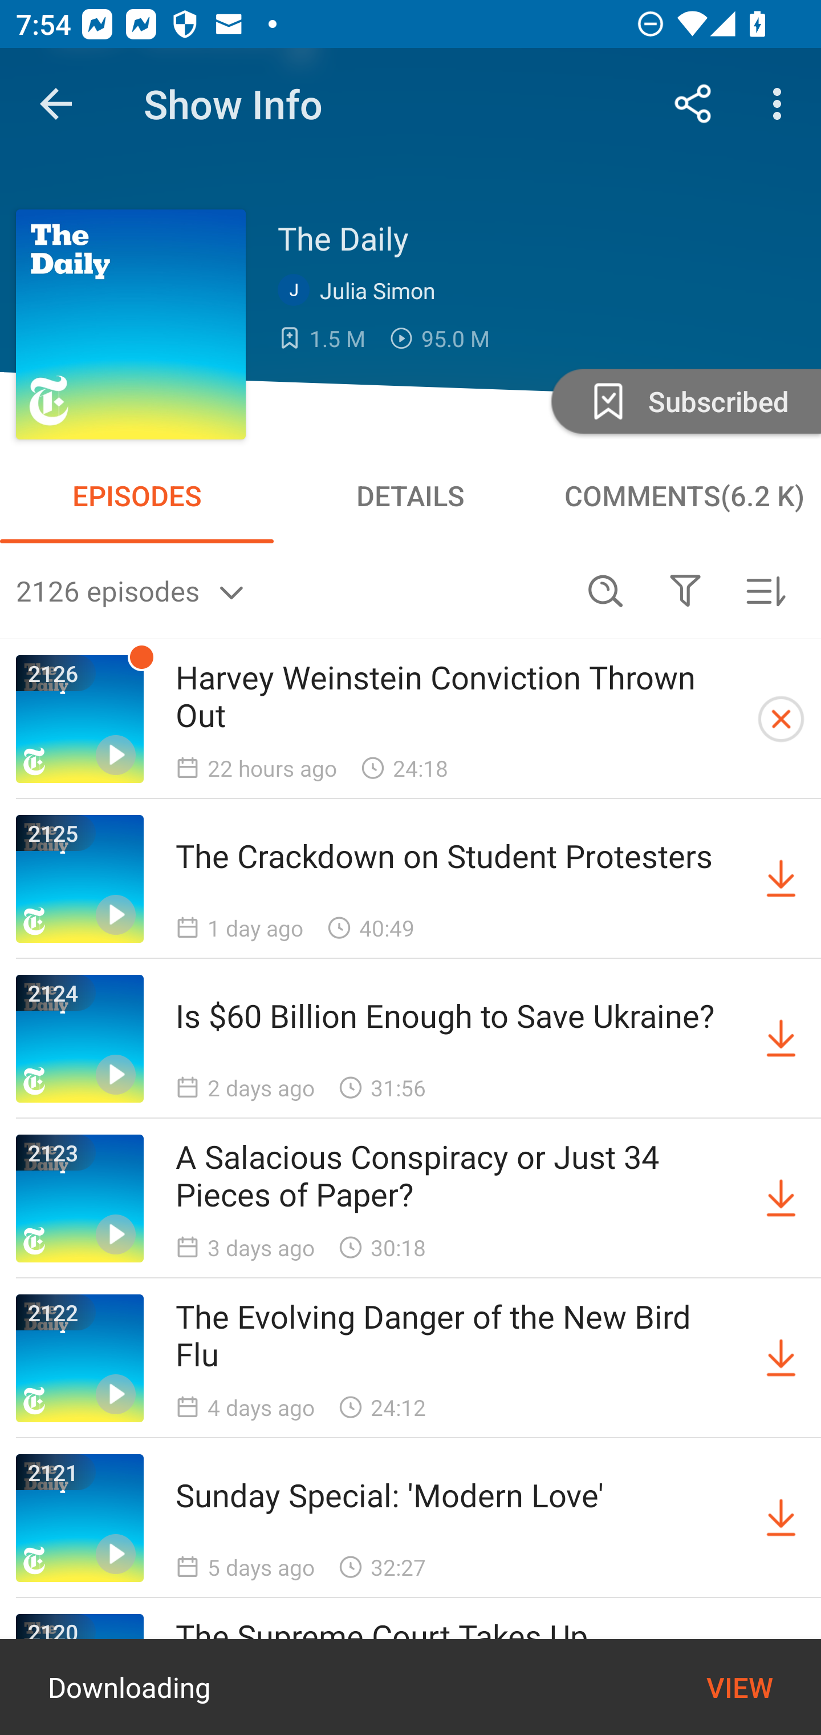 The image size is (821, 1735). Describe the element at coordinates (765, 590) in the screenshot. I see ` Sorted by newest first` at that location.